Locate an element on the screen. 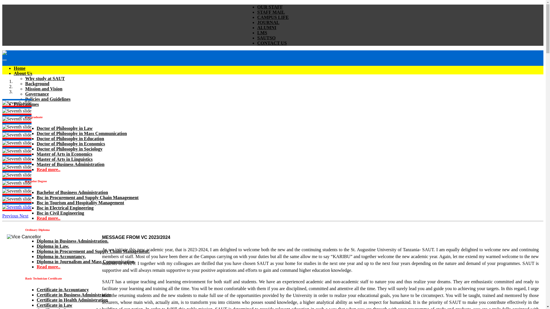  Mission and Vision is located at coordinates (44, 89).